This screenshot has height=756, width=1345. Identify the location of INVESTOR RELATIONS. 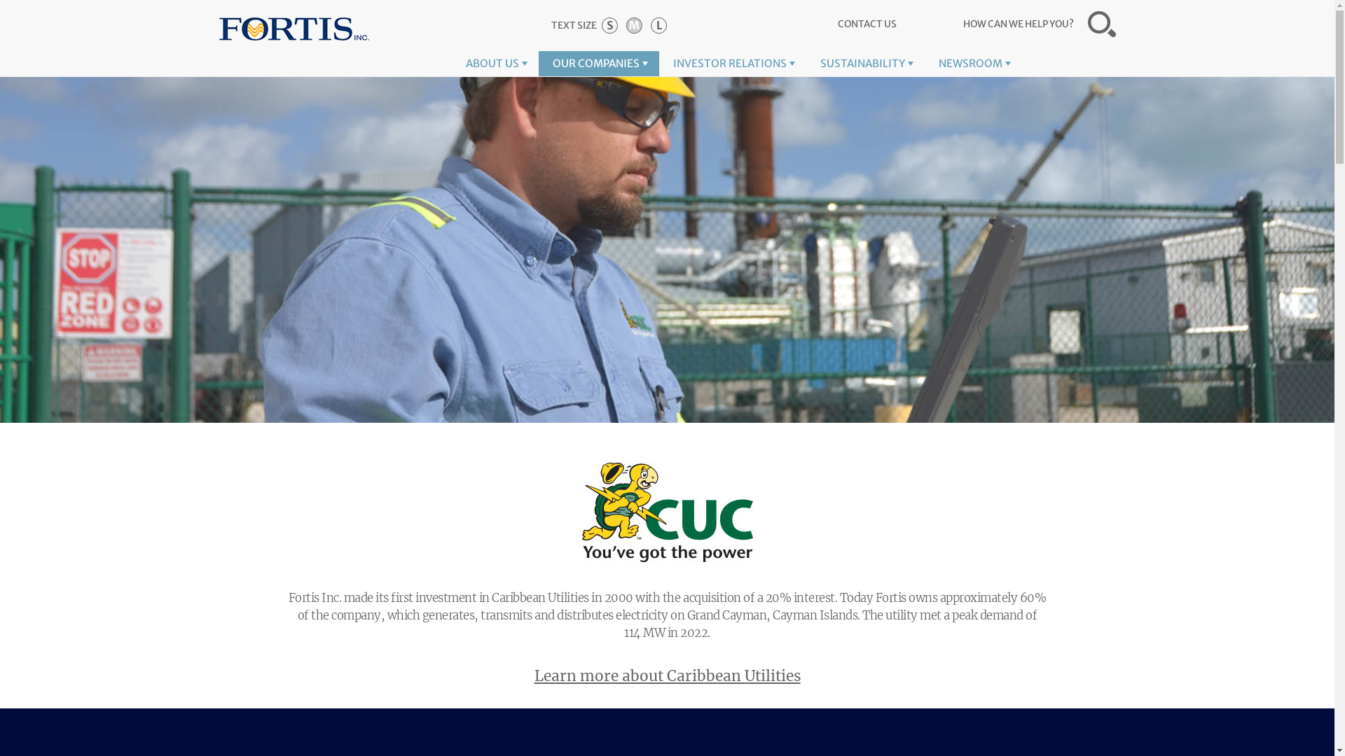
(732, 64).